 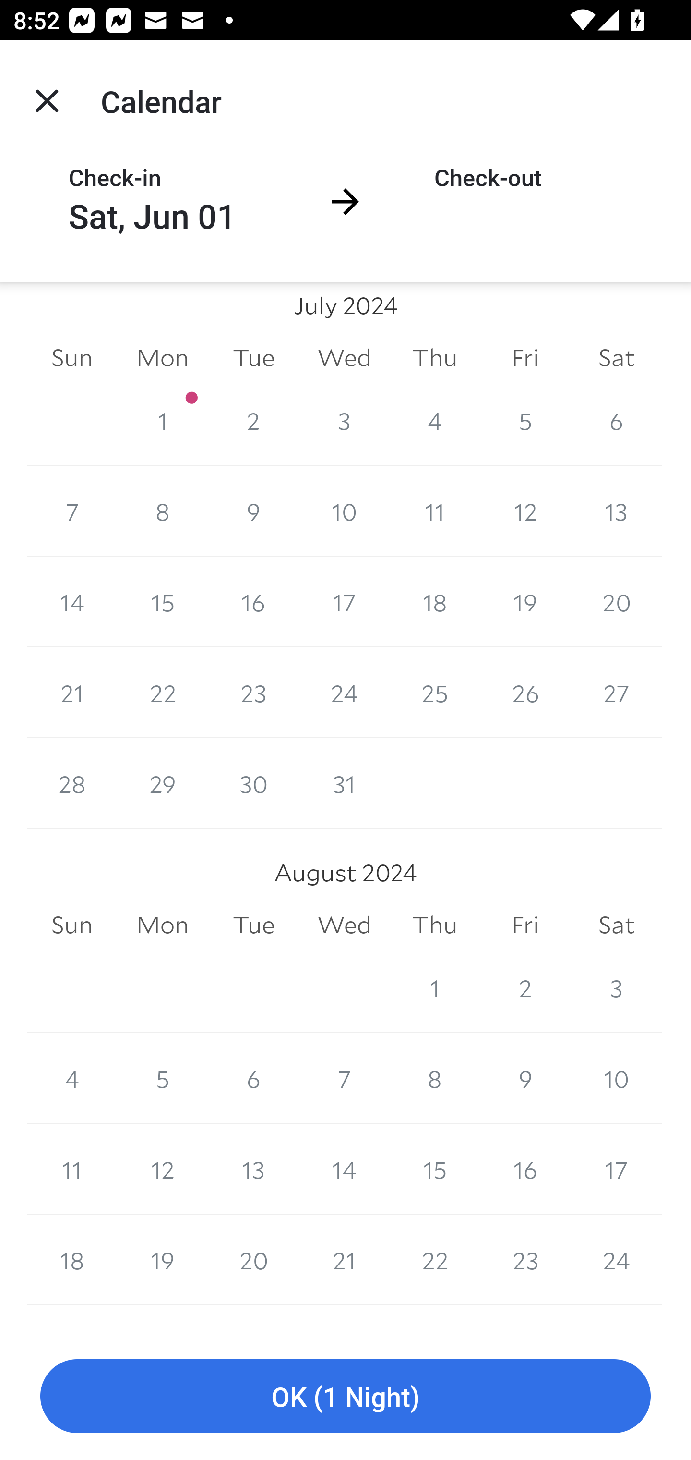 I want to click on 29 29 July 2024, so click(x=162, y=784).